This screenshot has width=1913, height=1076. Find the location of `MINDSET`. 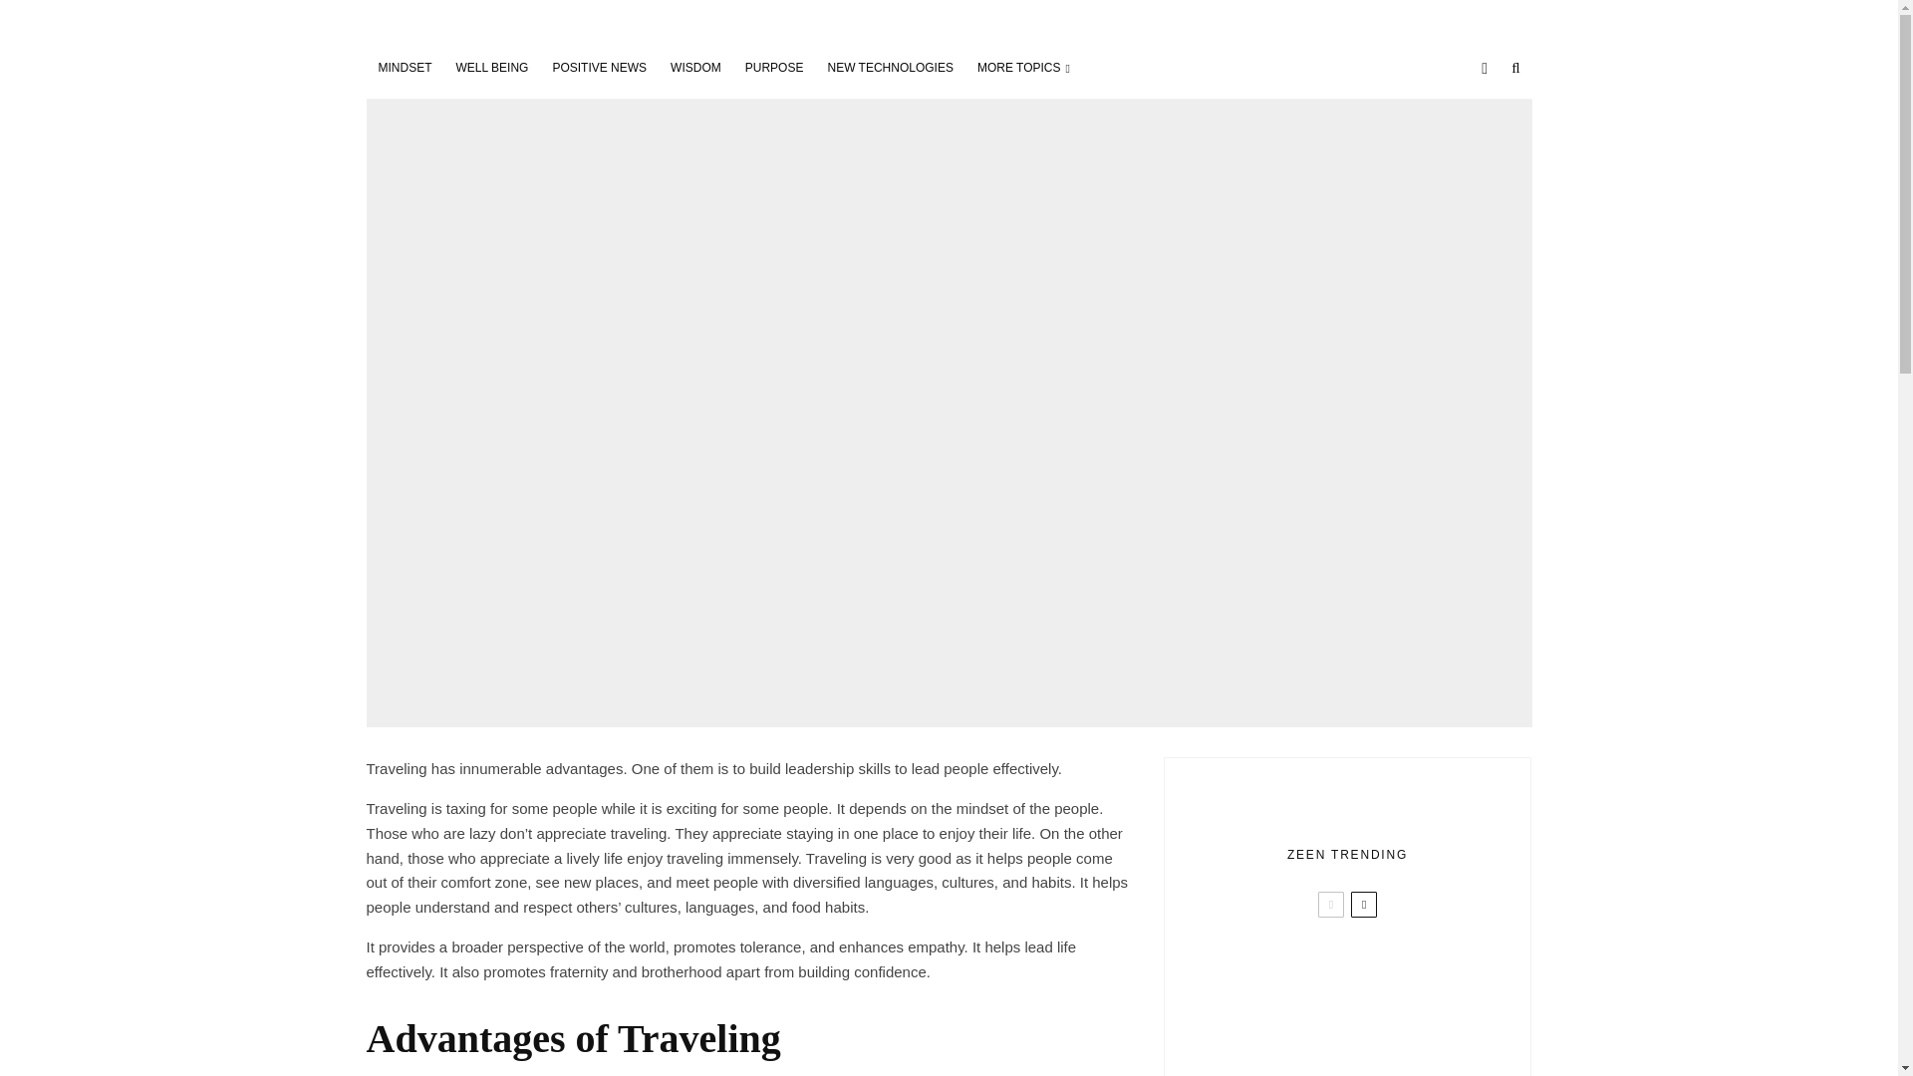

MINDSET is located at coordinates (405, 68).